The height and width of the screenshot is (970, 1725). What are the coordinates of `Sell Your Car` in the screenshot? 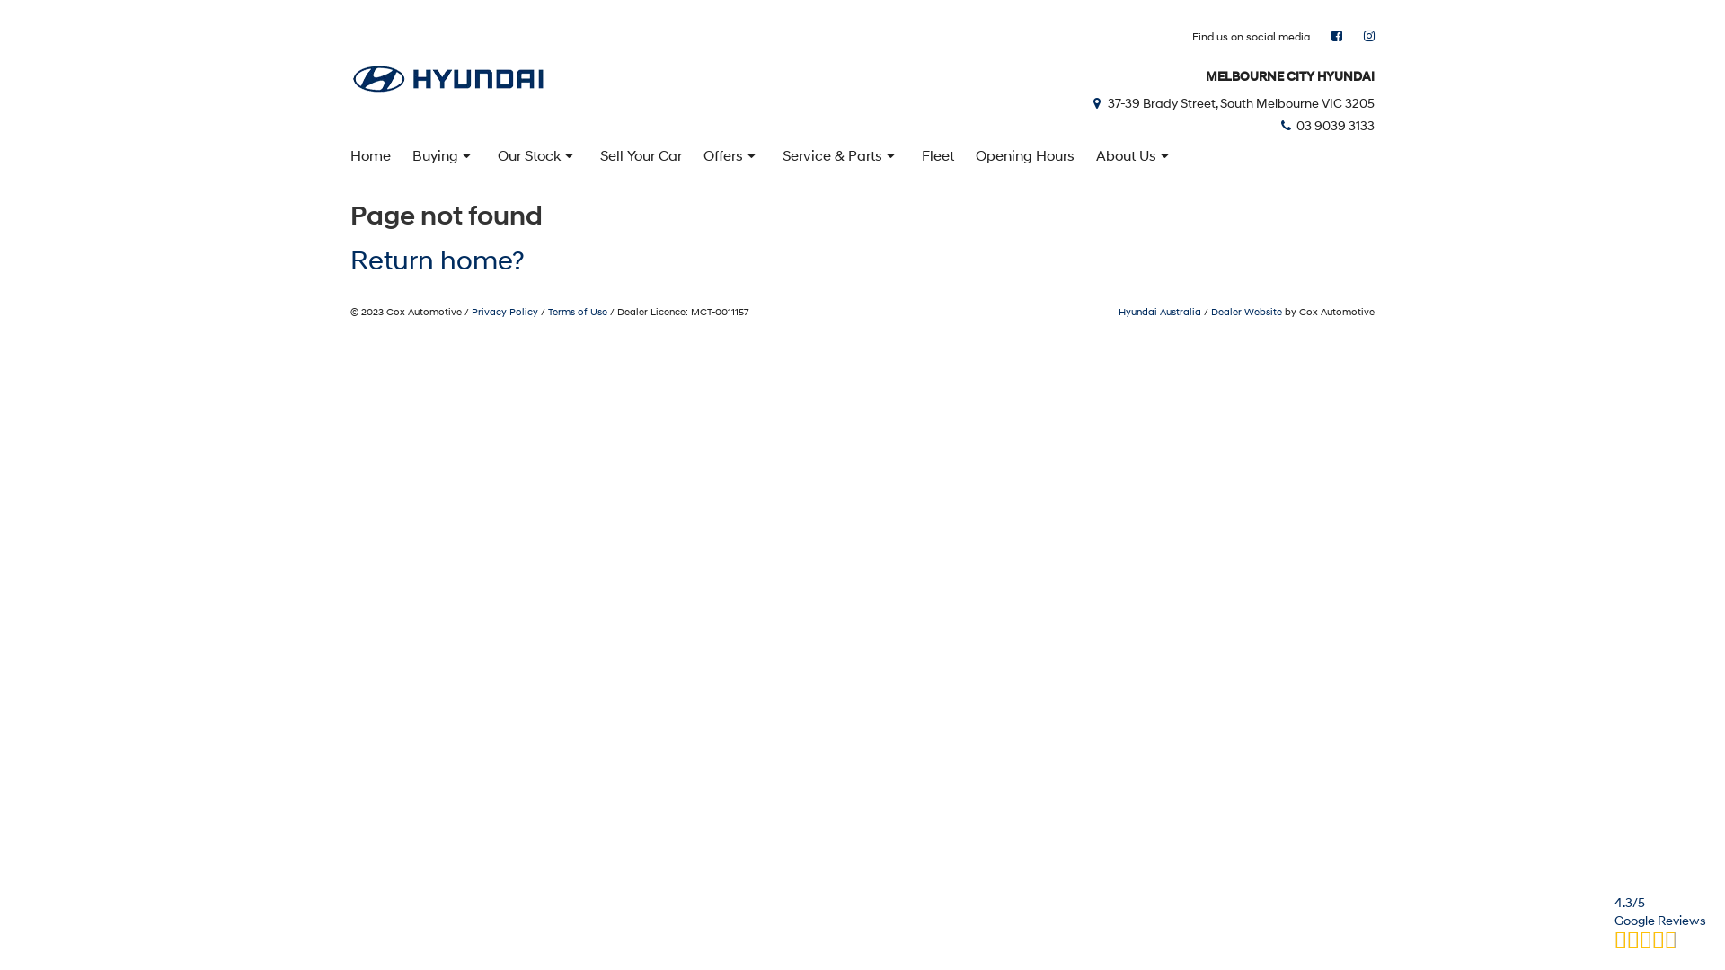 It's located at (641, 155).